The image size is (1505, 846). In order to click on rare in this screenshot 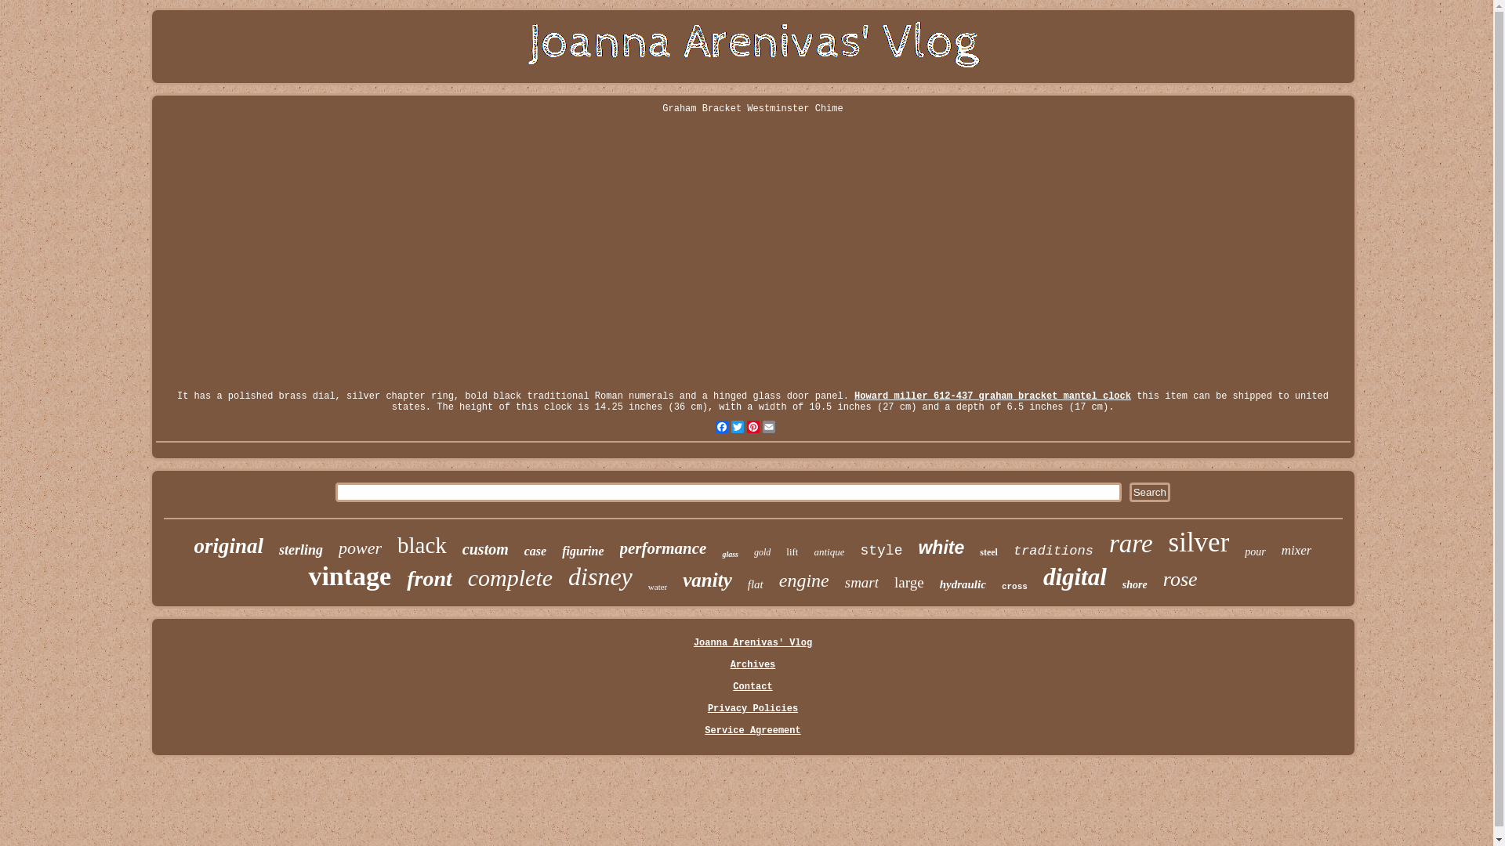, I will do `click(1131, 544)`.